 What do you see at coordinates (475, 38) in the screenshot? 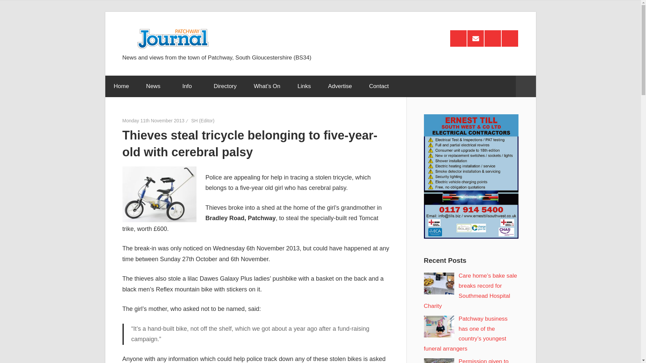
I see `Subscribe by Email` at bounding box center [475, 38].